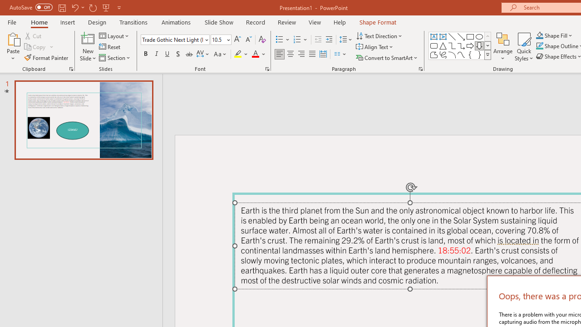 The width and height of the screenshot is (581, 327). What do you see at coordinates (248, 40) in the screenshot?
I see `Decrease Font Size` at bounding box center [248, 40].